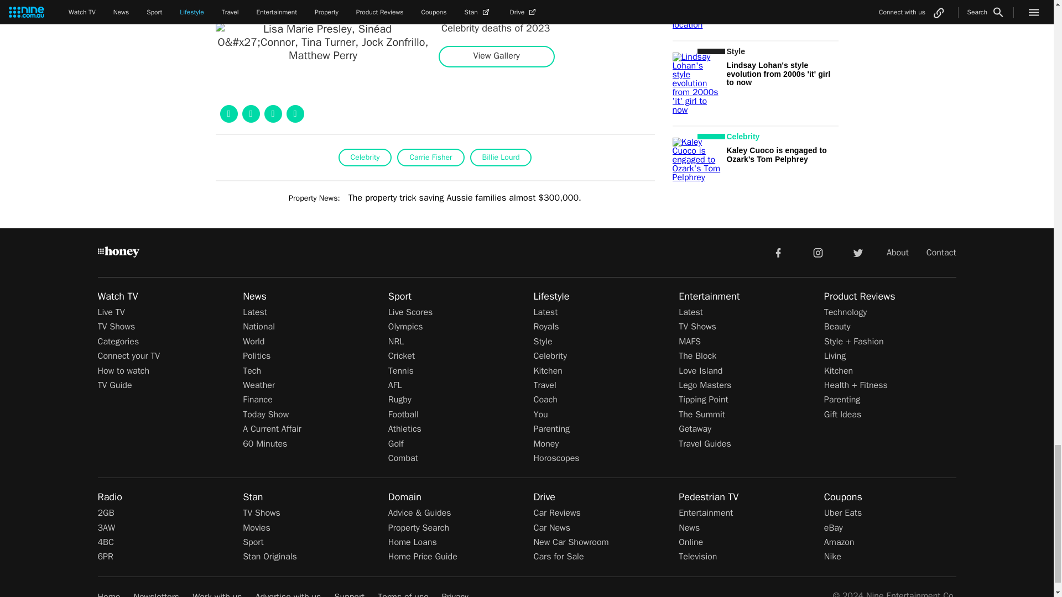  I want to click on instagram, so click(818, 252).